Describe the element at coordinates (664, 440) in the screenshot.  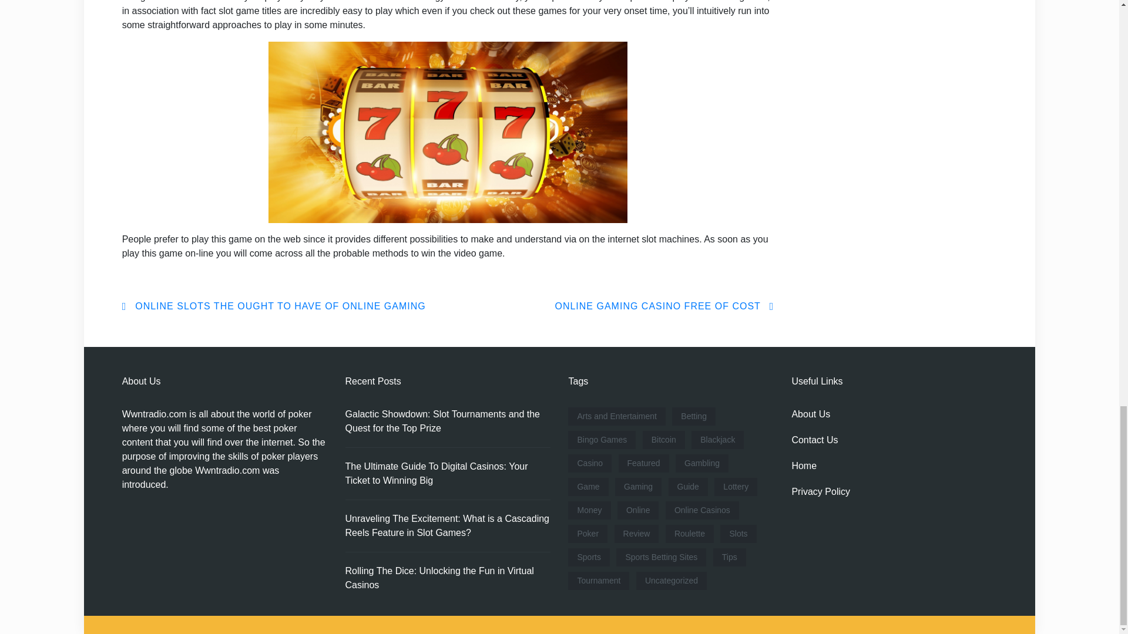
I see `Bitcoin` at that location.